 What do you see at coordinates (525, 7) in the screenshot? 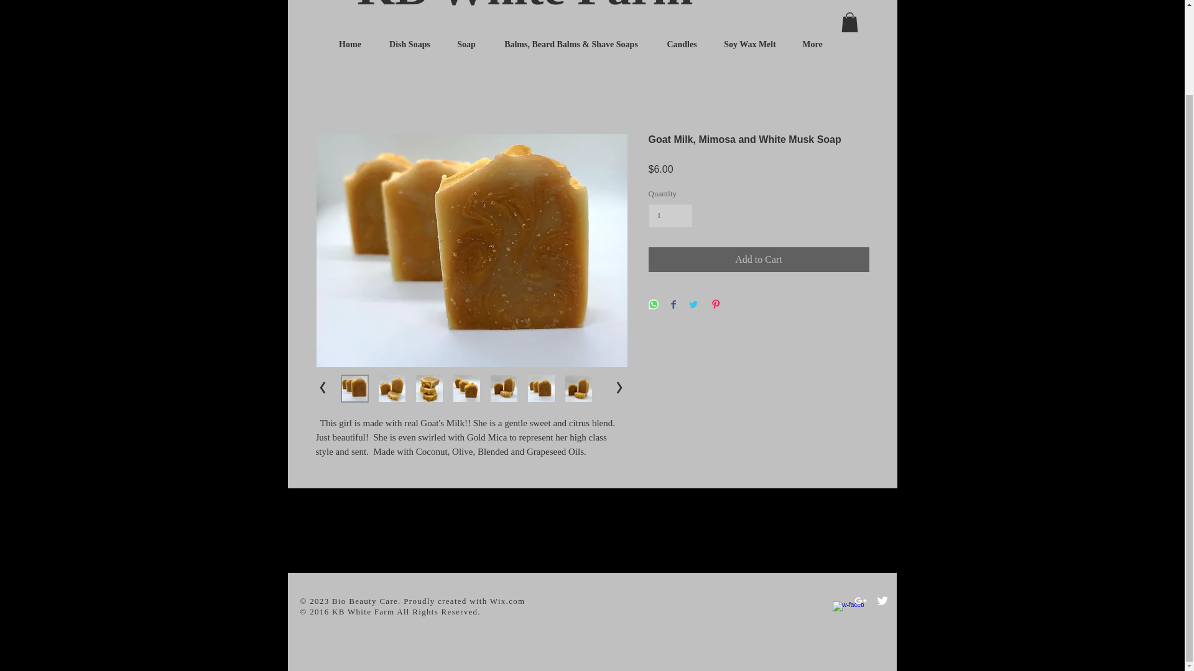
I see `KB White Farm` at bounding box center [525, 7].